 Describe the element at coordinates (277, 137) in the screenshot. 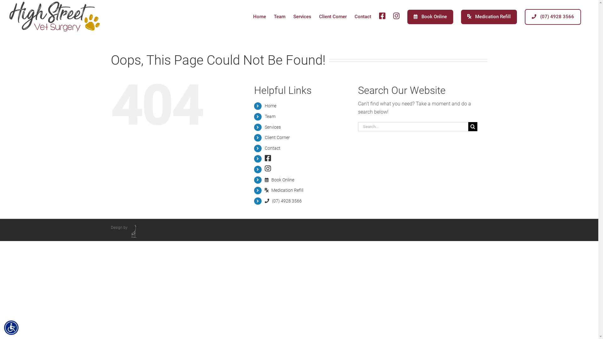

I see `Client Corner` at that location.